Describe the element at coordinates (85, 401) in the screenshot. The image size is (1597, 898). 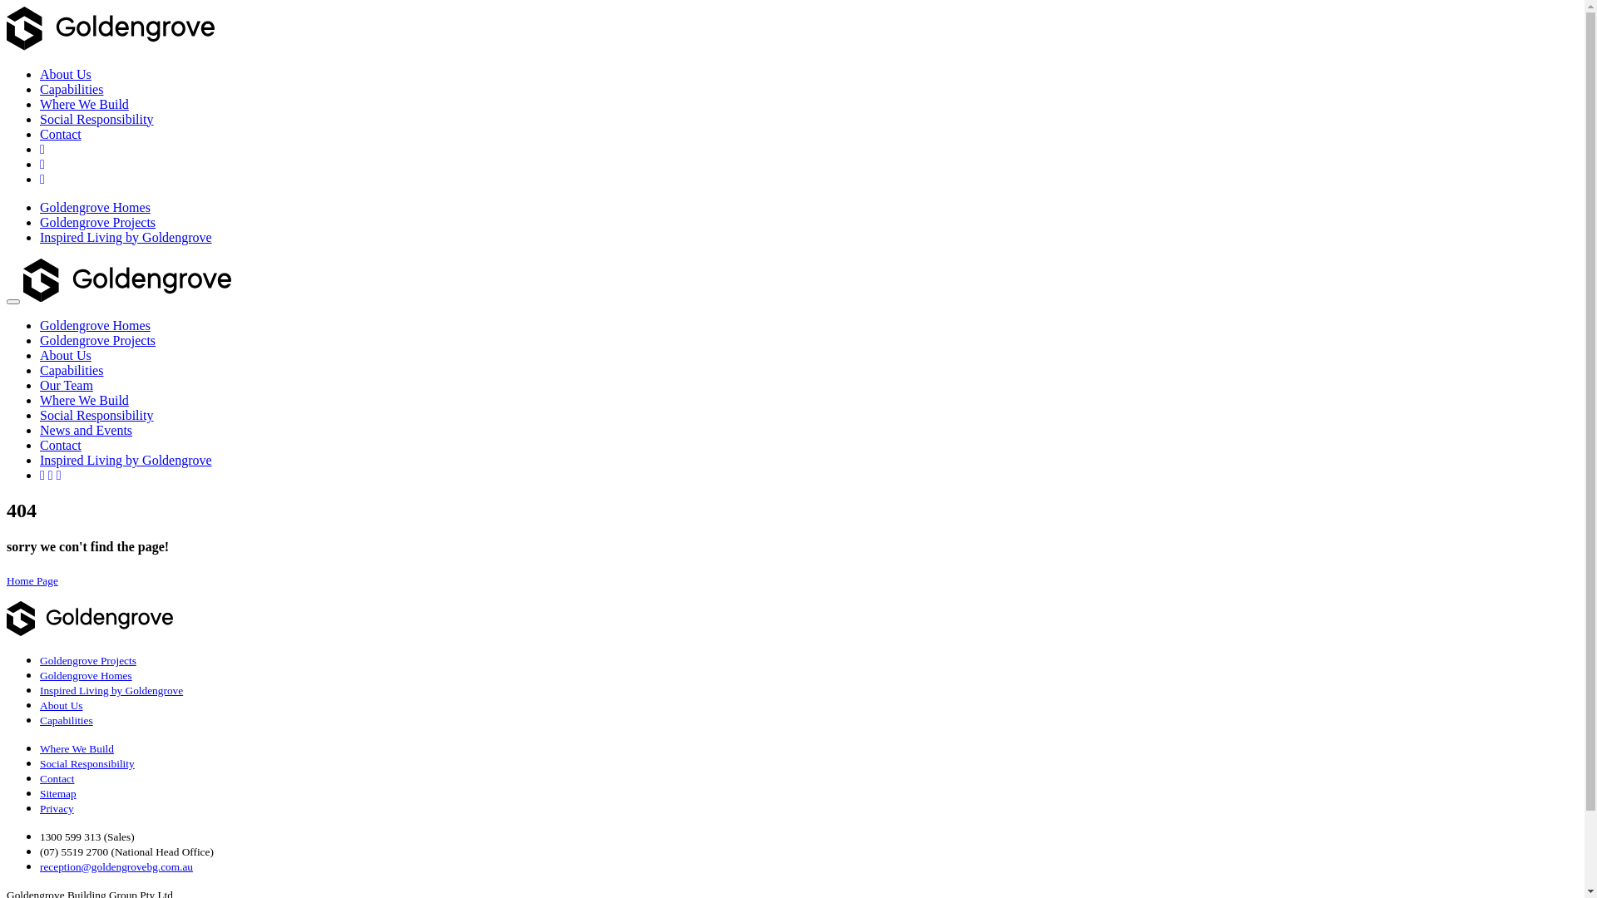
I see `Where We Build` at that location.